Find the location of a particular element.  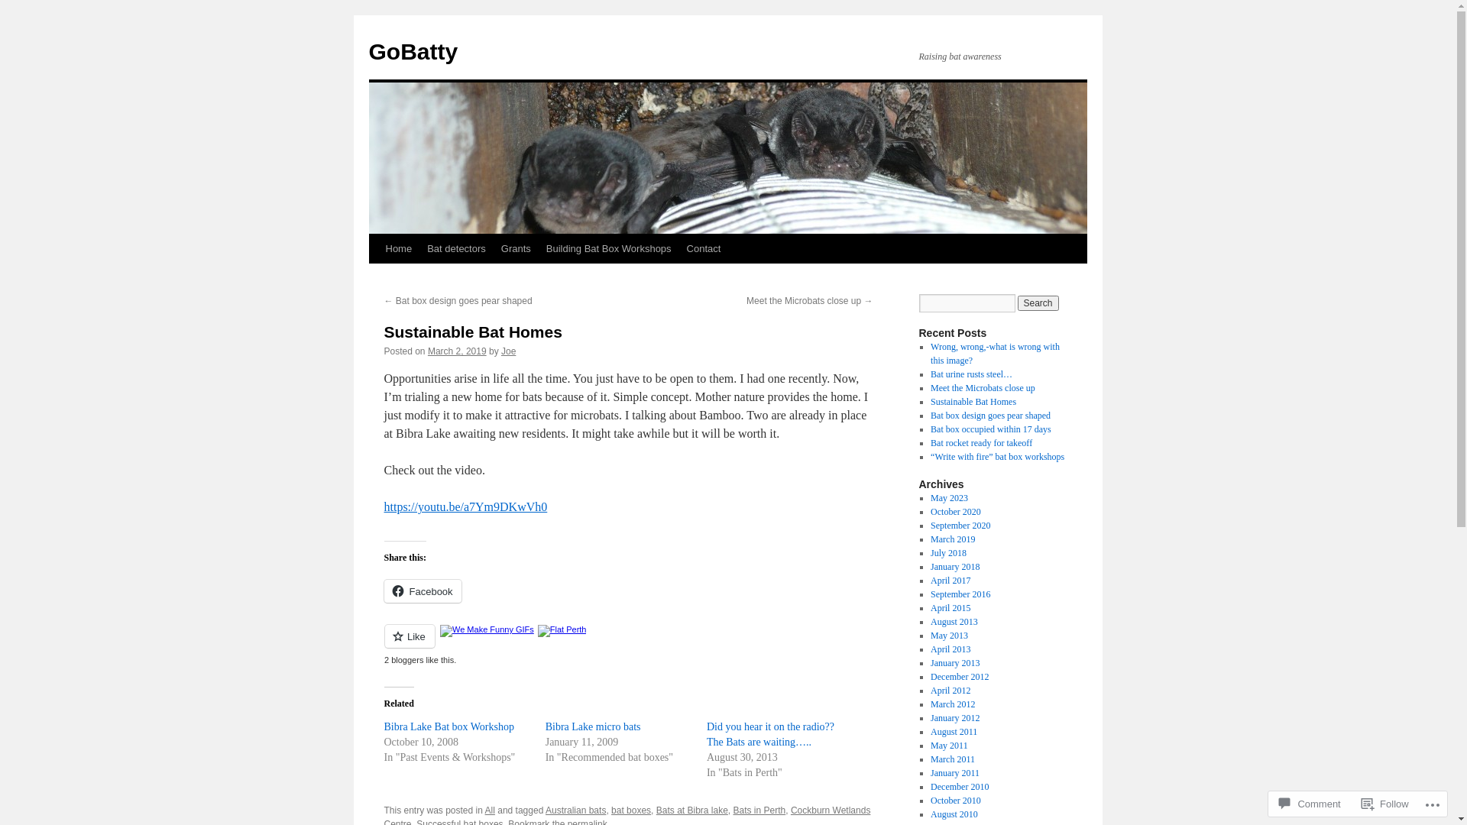

Bat detectors is located at coordinates (457, 249).